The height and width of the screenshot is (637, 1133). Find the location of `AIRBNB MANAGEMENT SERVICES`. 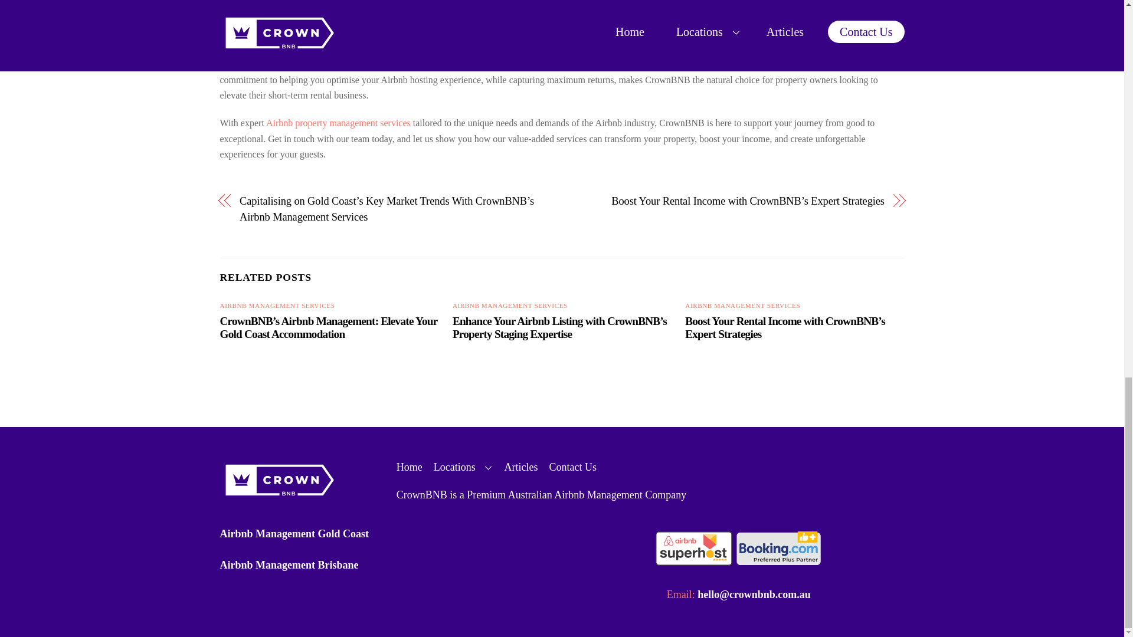

AIRBNB MANAGEMENT SERVICES is located at coordinates (510, 305).